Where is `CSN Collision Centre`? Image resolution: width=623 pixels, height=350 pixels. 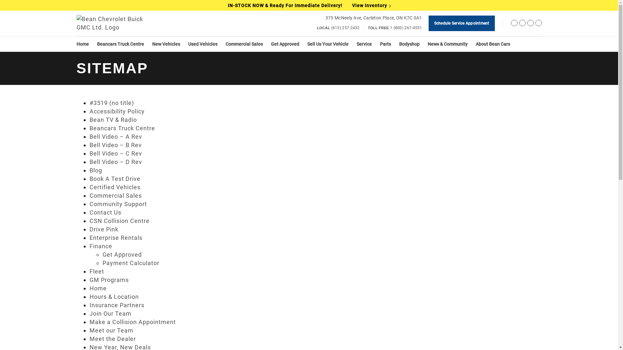 CSN Collision Centre is located at coordinates (119, 221).